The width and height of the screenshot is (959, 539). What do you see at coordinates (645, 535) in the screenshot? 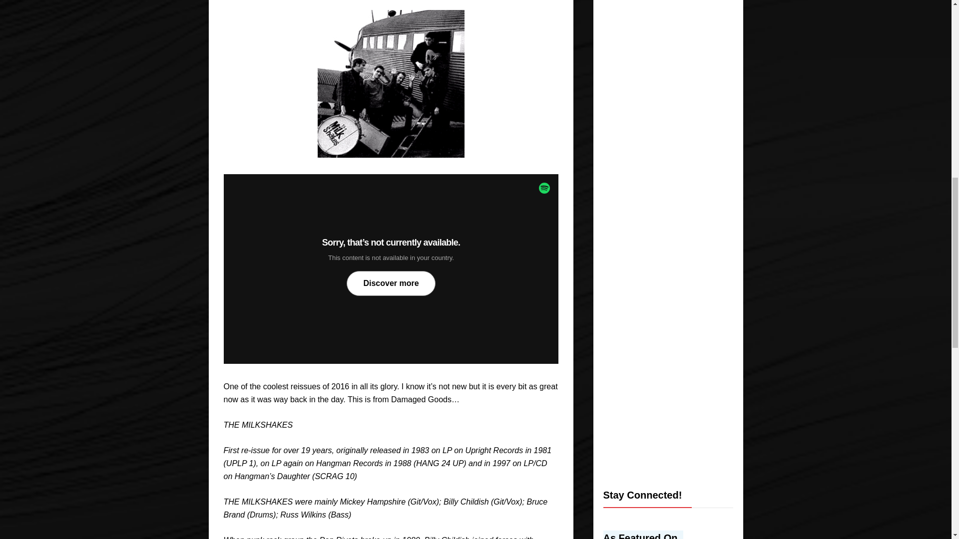
I see `HYPE MACHINE` at bounding box center [645, 535].